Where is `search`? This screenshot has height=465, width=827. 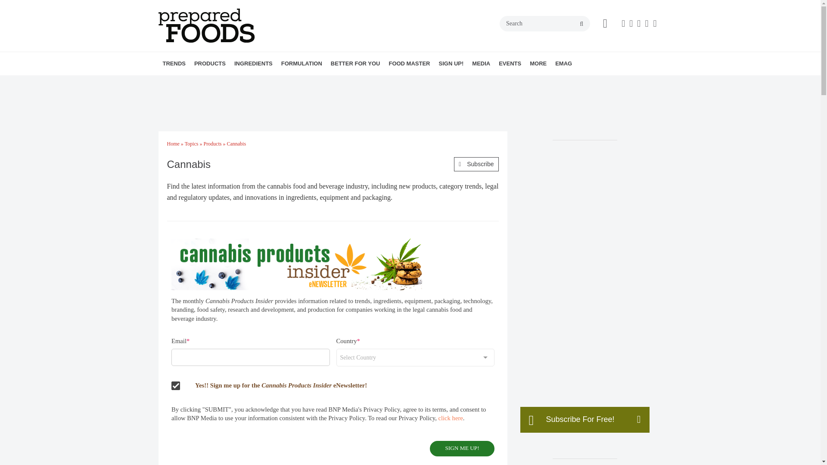 search is located at coordinates (581, 24).